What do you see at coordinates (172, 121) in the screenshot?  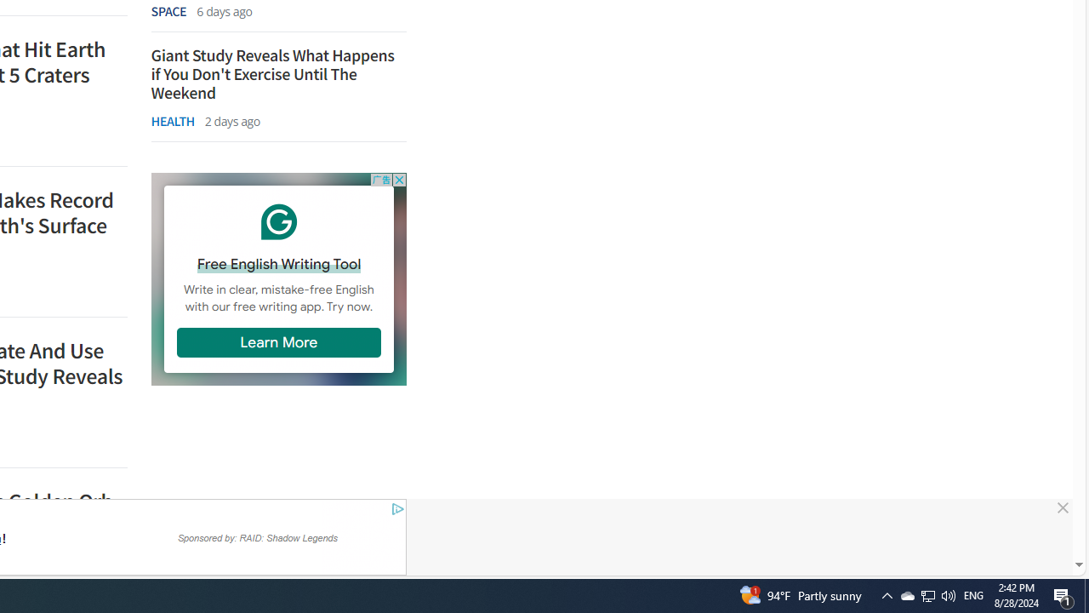 I see `HEALTH` at bounding box center [172, 121].